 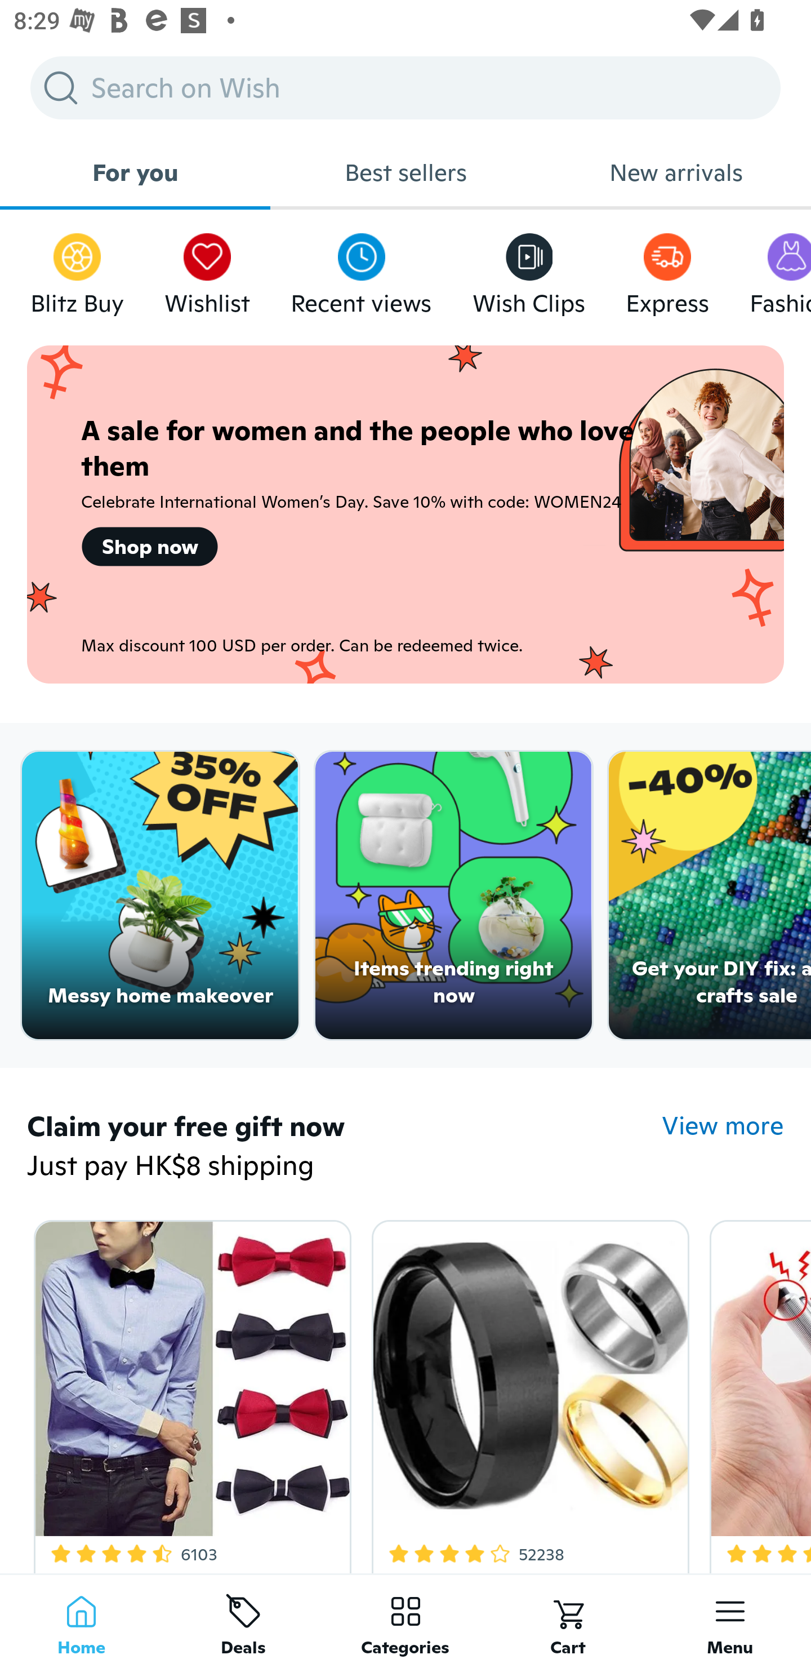 I want to click on Claim your free gift now
Just pay HK$8 shipping, so click(x=344, y=1147).